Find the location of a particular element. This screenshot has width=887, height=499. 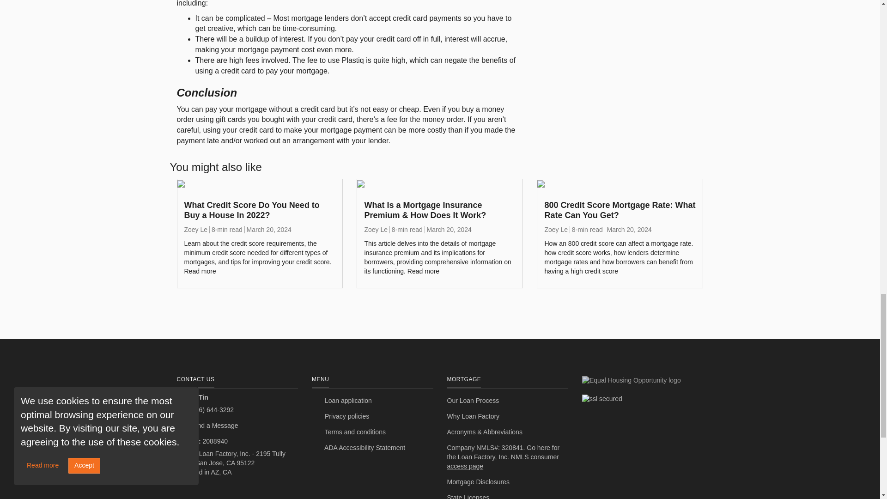

Terms and conditions is located at coordinates (372, 432).